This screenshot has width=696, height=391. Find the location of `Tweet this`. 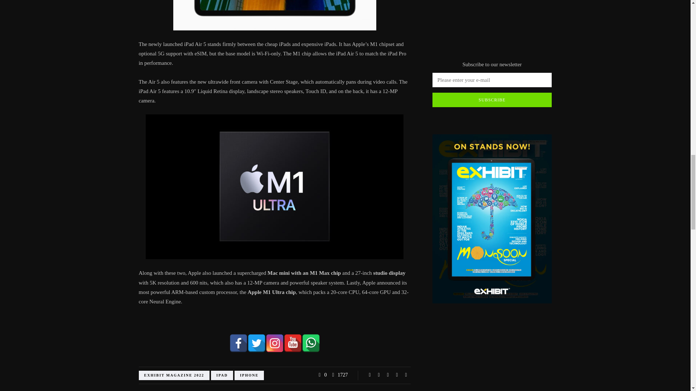

Tweet this is located at coordinates (378, 375).